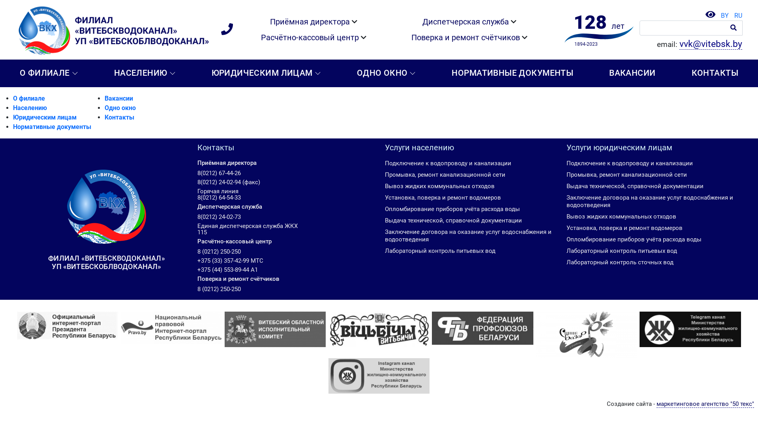 The image size is (758, 426). I want to click on BY, so click(723, 16).